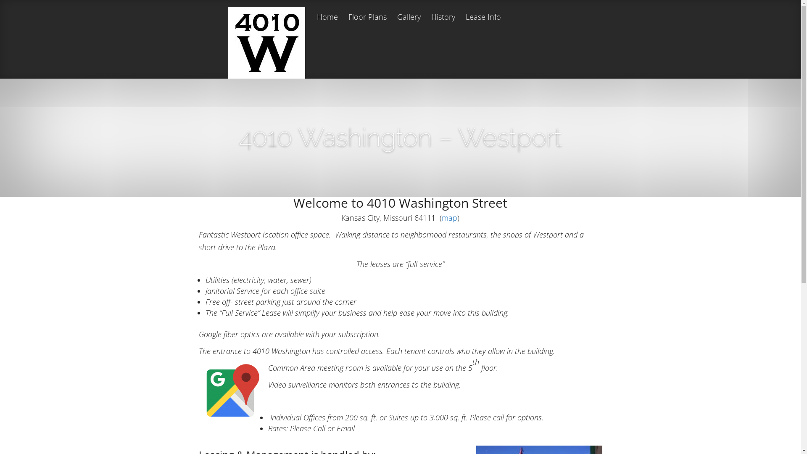 This screenshot has height=454, width=807. What do you see at coordinates (443, 24) in the screenshot?
I see `History` at bounding box center [443, 24].